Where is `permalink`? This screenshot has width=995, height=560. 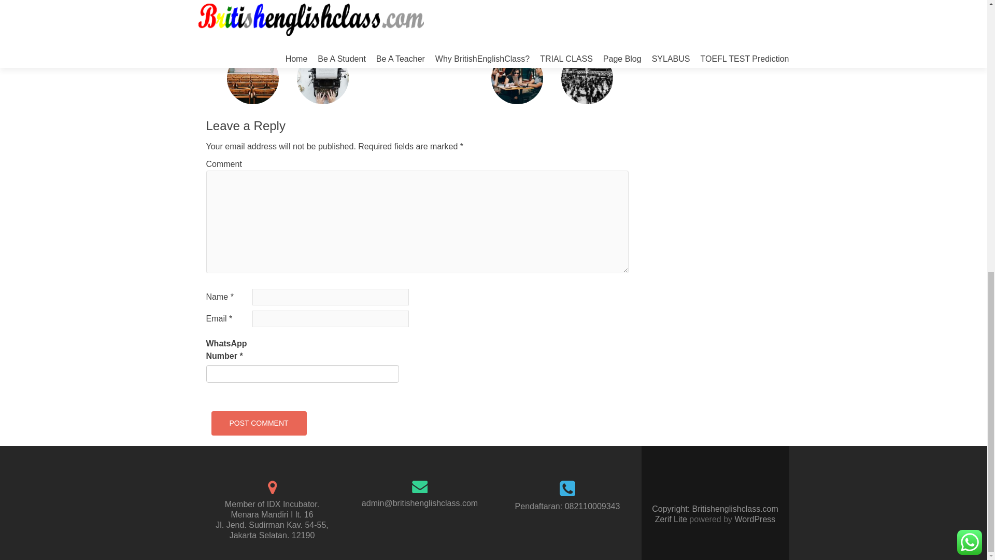
permalink is located at coordinates (449, 14).